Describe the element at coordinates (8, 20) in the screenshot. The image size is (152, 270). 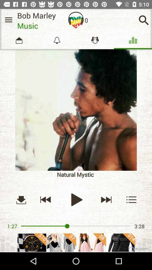
I see `menu` at that location.